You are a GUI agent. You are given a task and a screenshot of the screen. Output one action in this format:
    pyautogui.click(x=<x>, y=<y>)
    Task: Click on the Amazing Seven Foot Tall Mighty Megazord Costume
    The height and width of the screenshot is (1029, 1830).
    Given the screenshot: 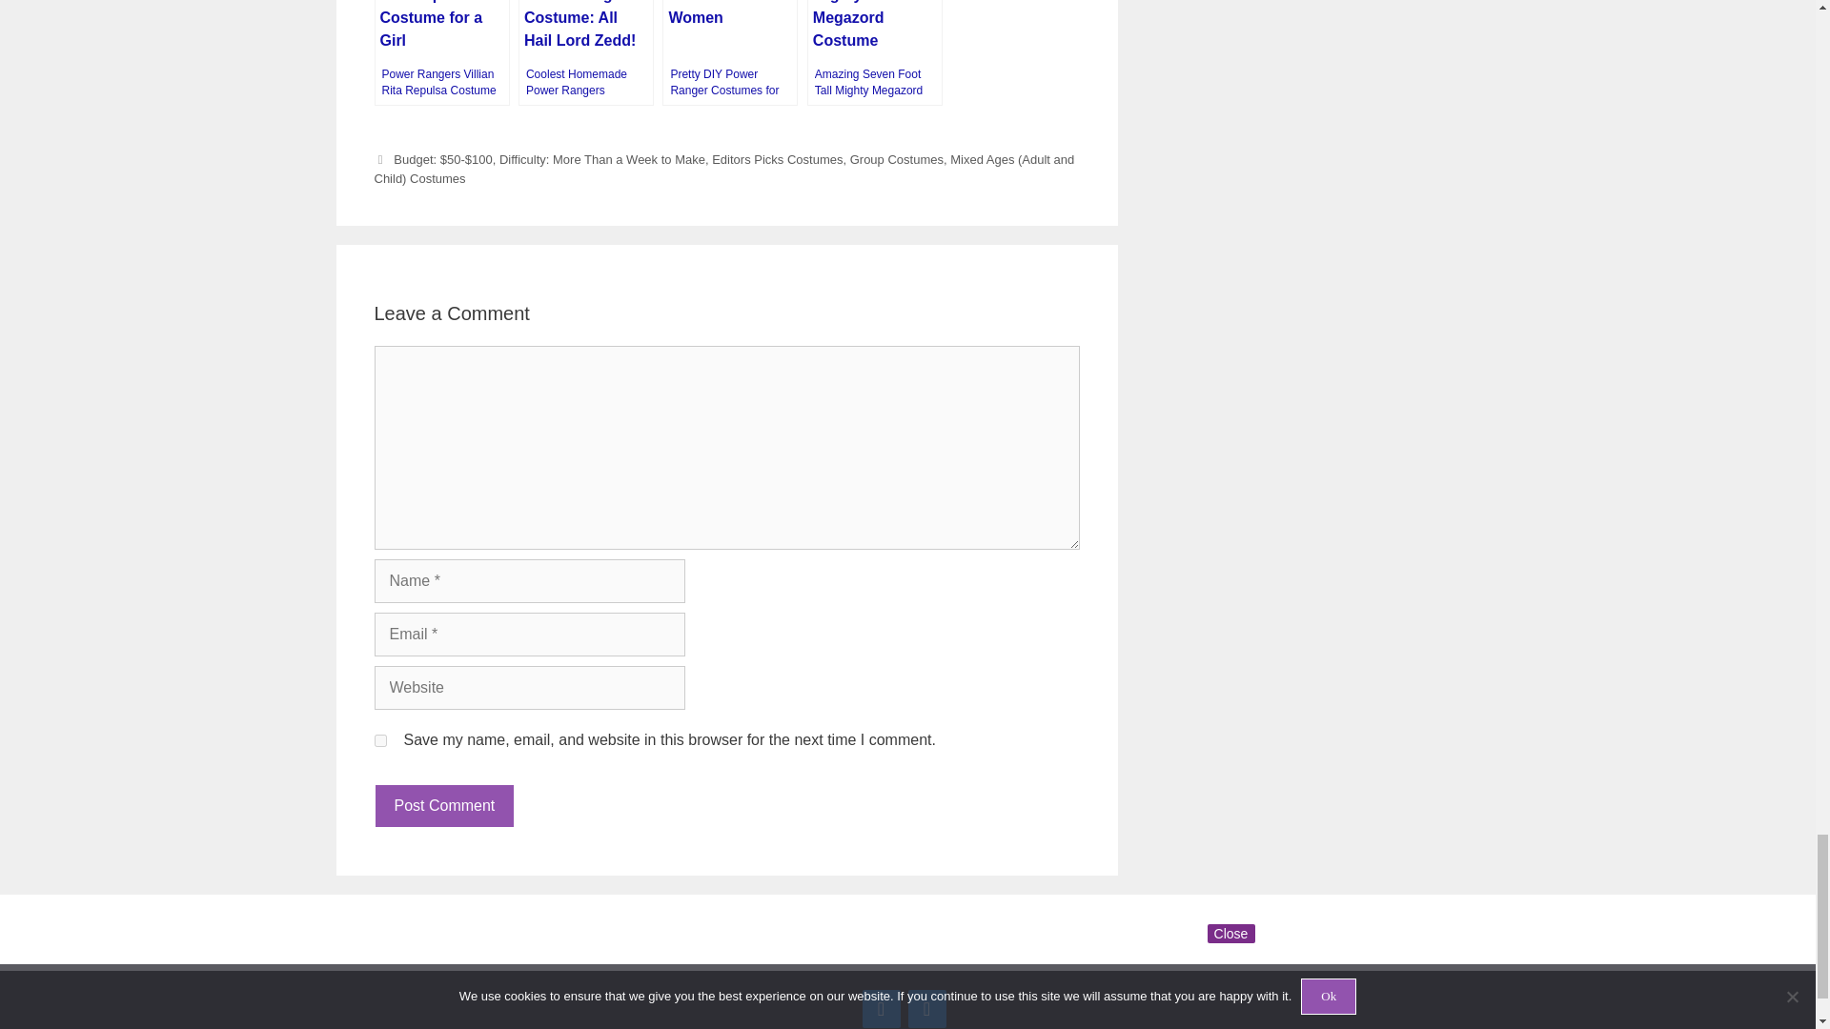 What is the action you would take?
    pyautogui.click(x=874, y=53)
    